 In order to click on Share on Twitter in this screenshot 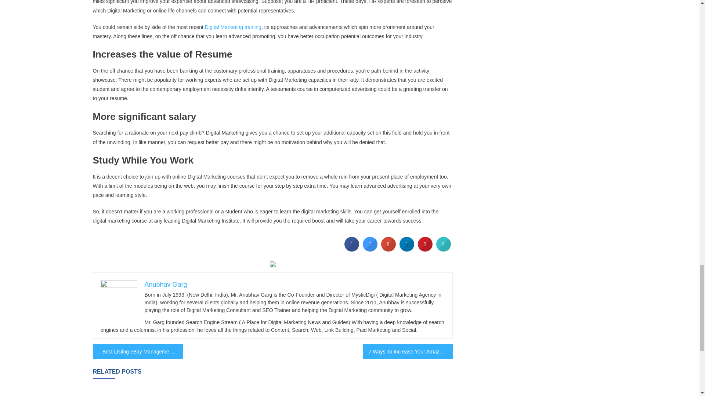, I will do `click(370, 249)`.